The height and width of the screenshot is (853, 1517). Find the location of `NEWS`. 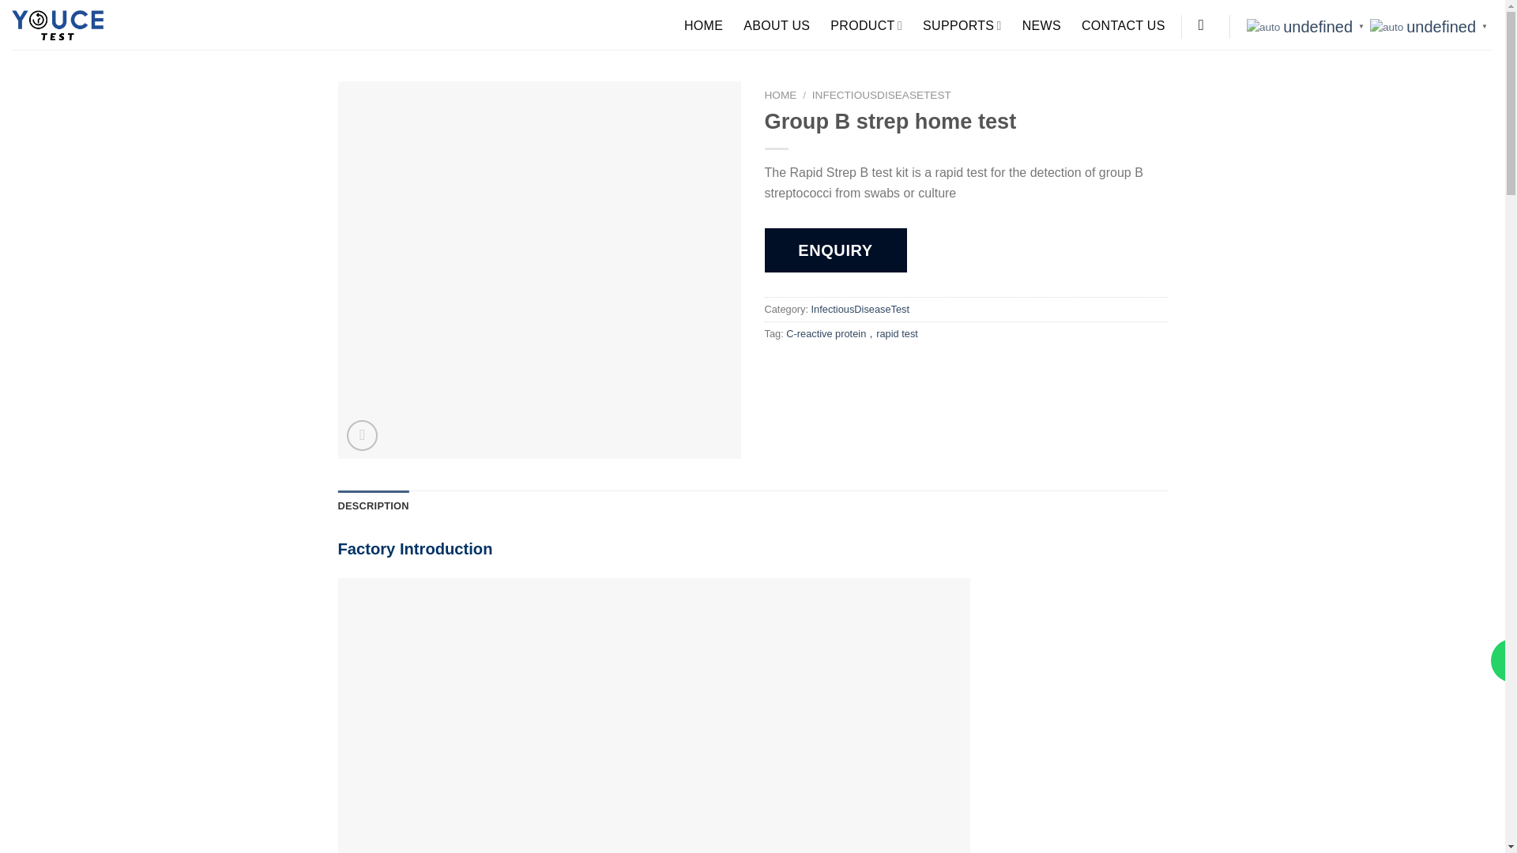

NEWS is located at coordinates (1041, 25).